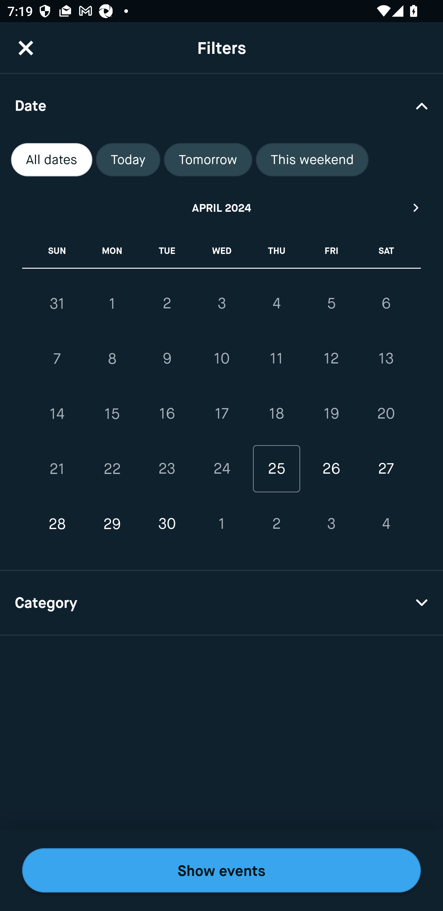 Image resolution: width=443 pixels, height=911 pixels. Describe the element at coordinates (331, 524) in the screenshot. I see `3` at that location.